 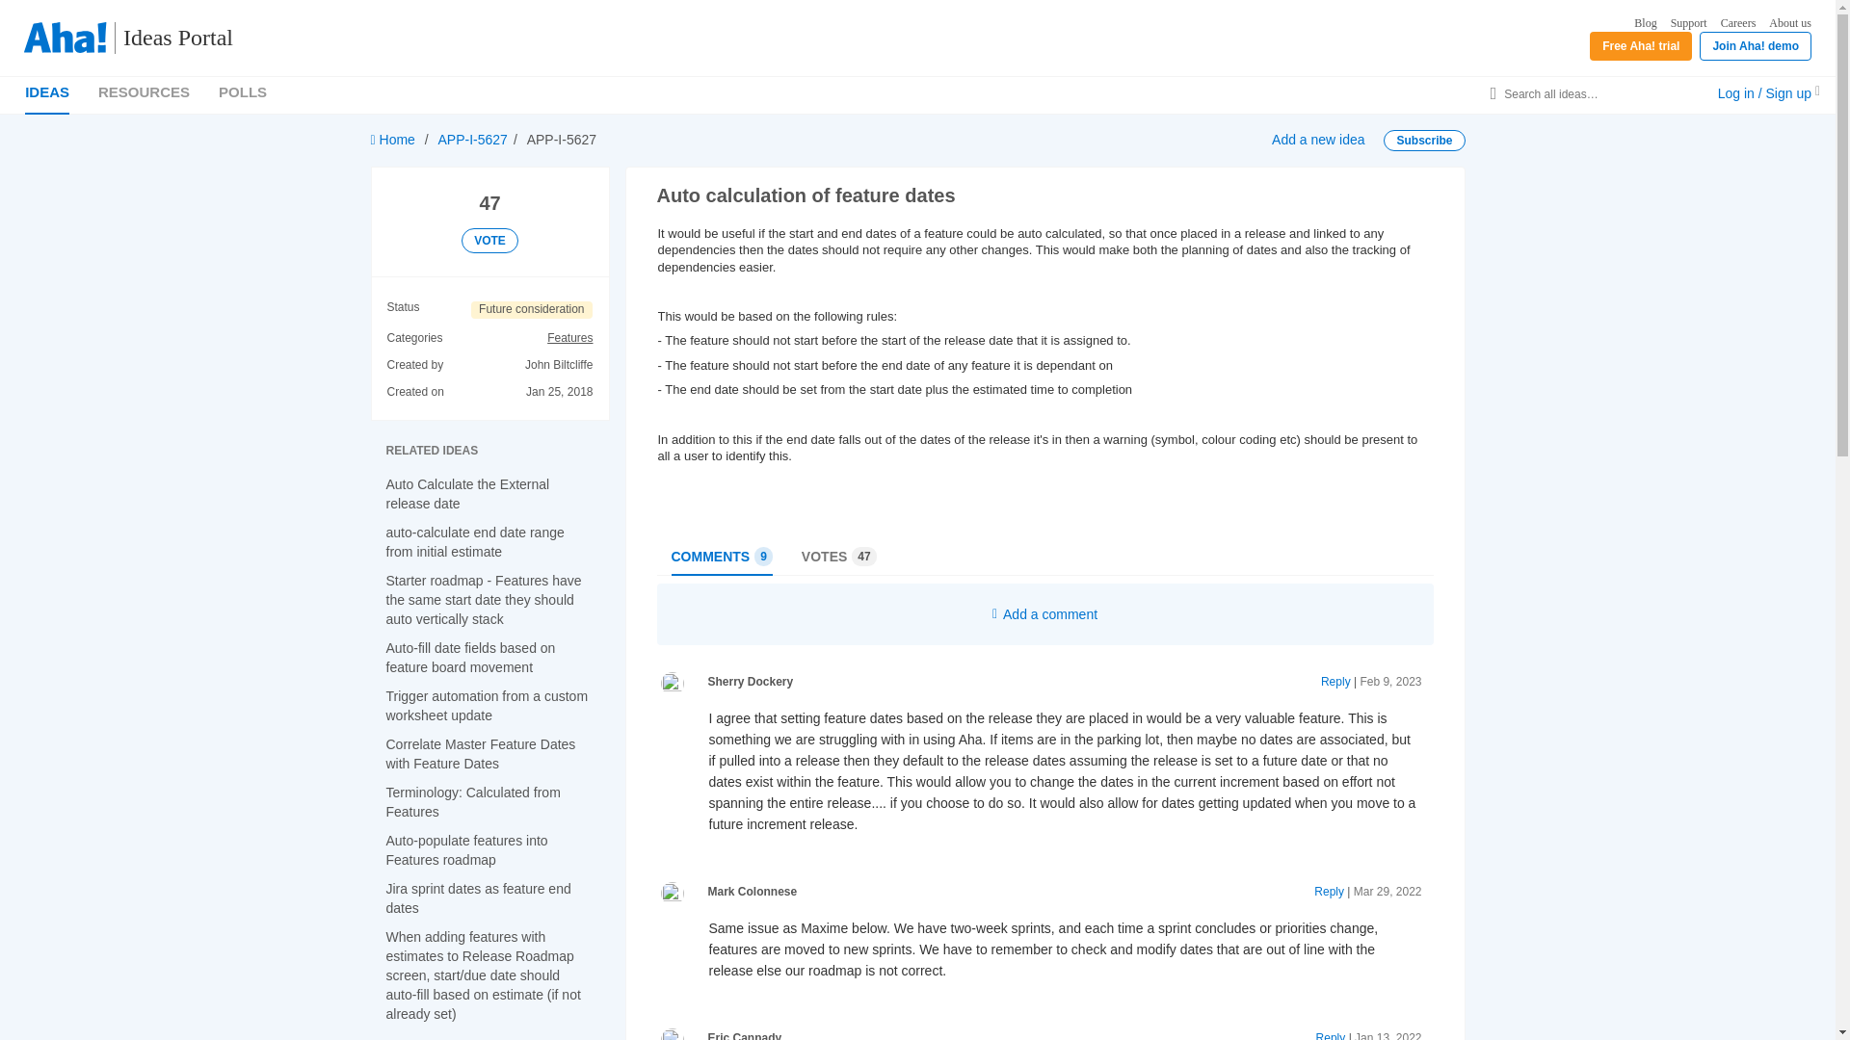 I want to click on Correlate Master Feature Dates with Feature Dates, so click(x=480, y=753).